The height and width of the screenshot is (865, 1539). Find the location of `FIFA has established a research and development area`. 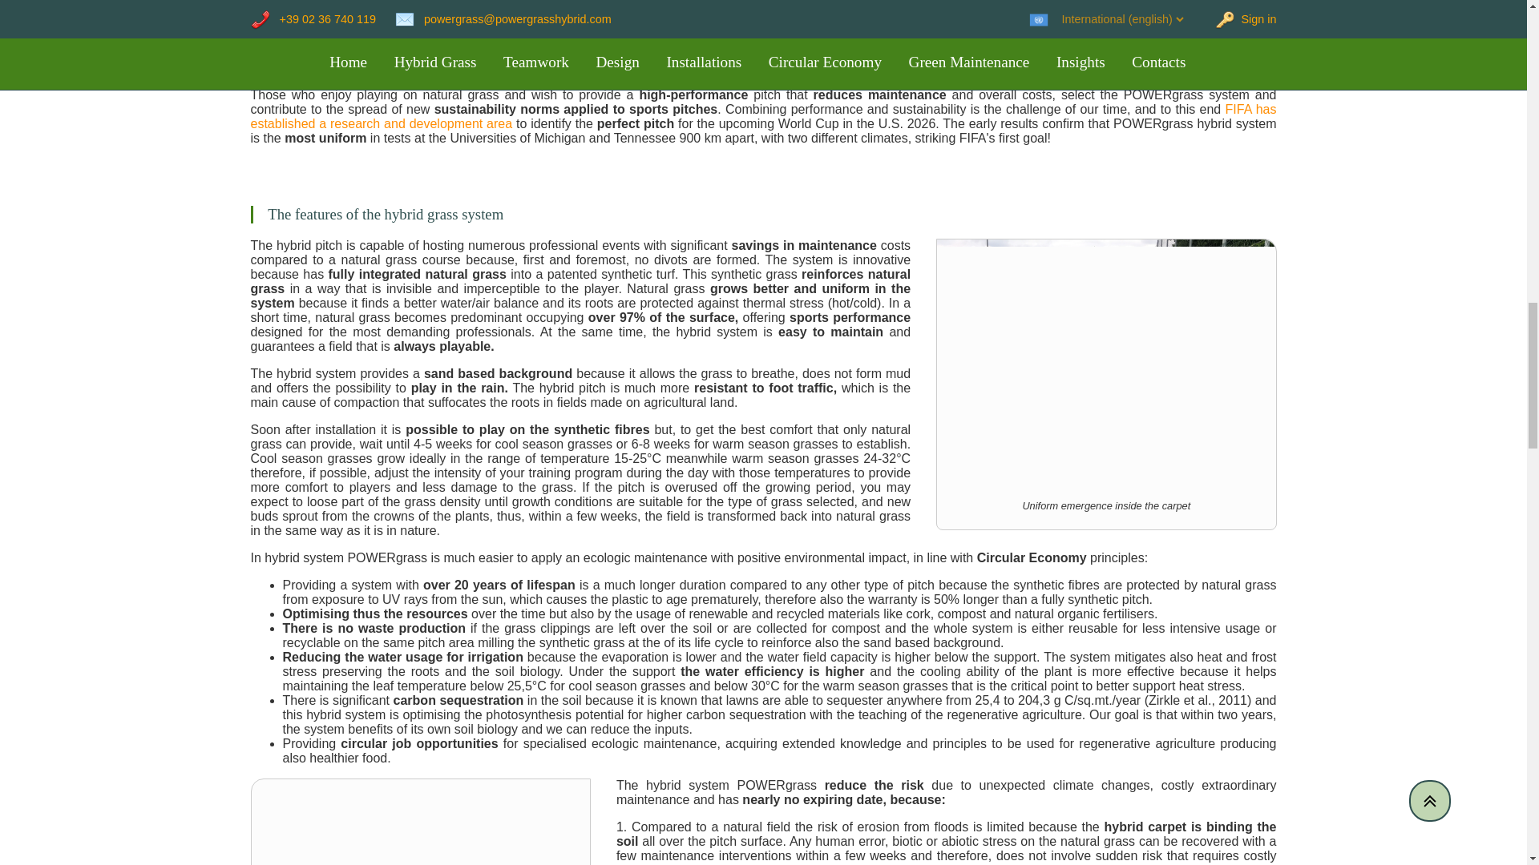

FIFA has established a research and development area is located at coordinates (762, 117).